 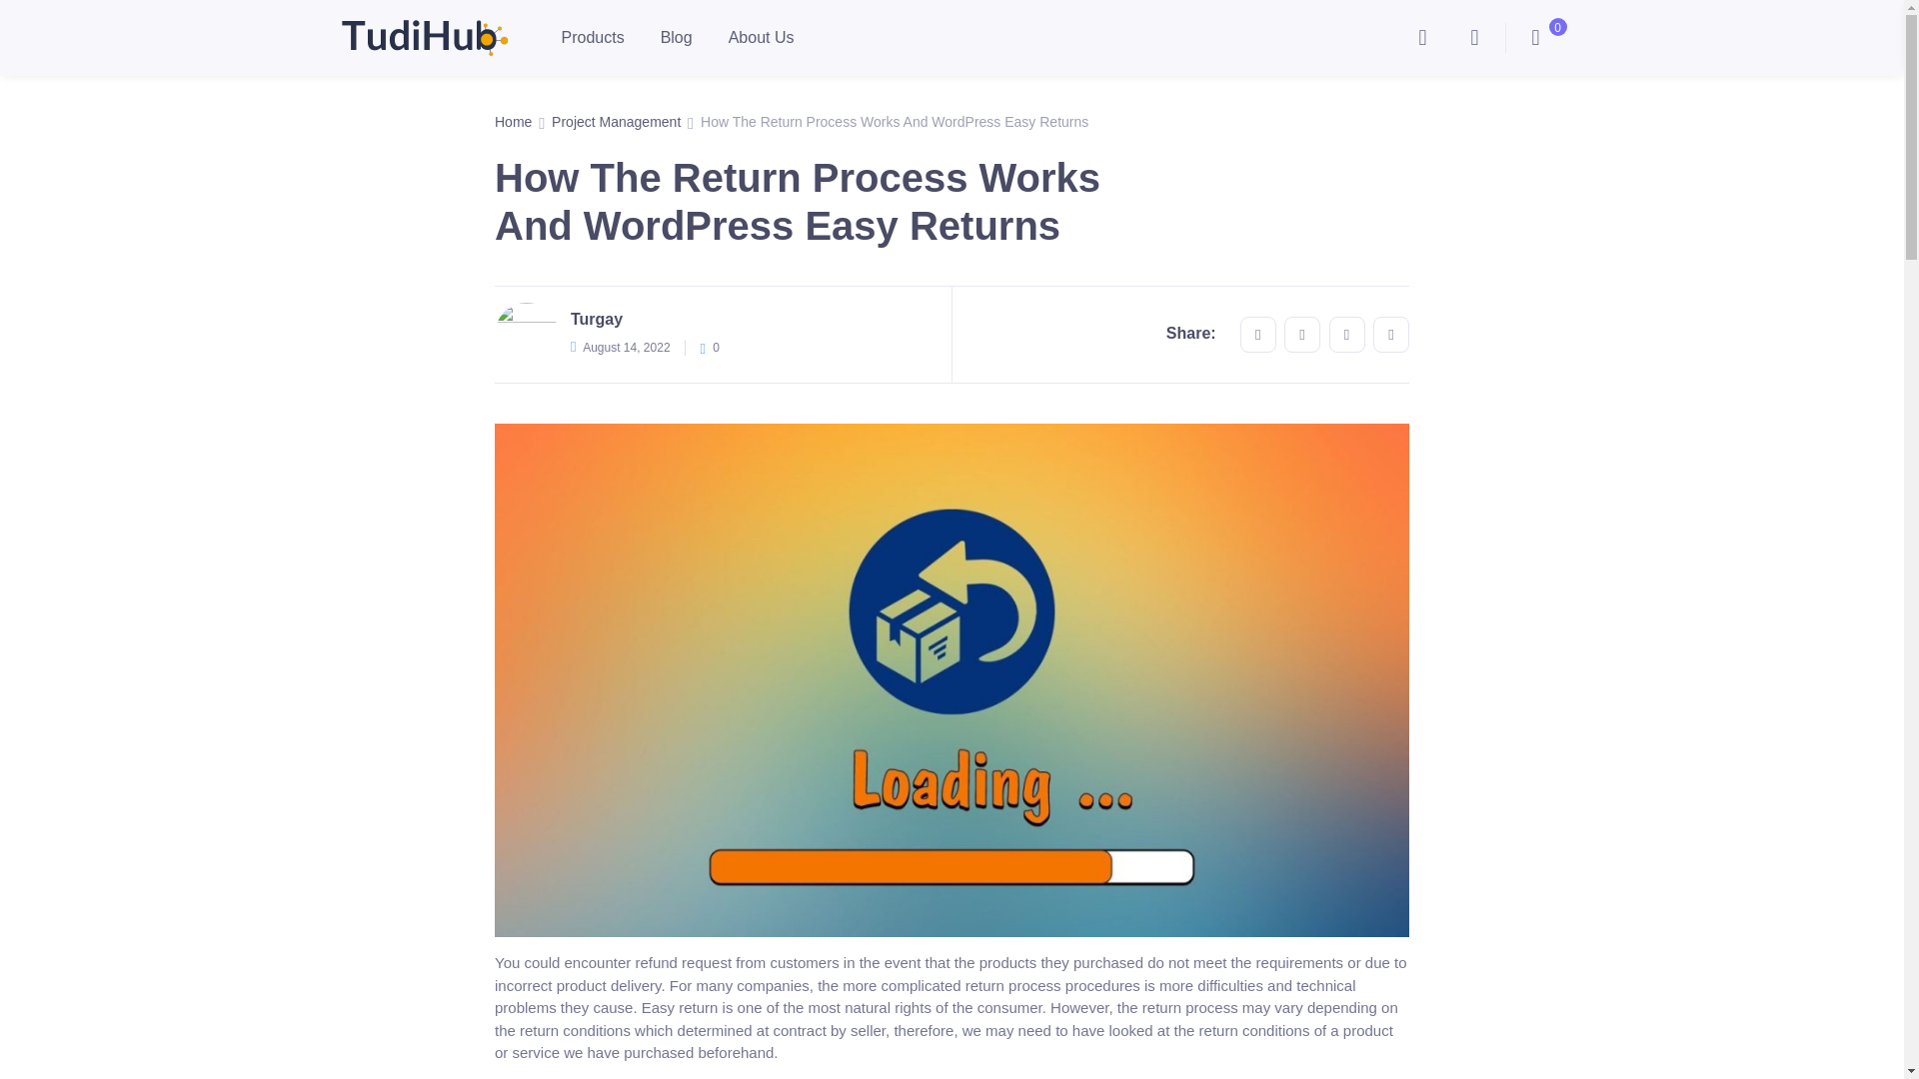 What do you see at coordinates (513, 126) in the screenshot?
I see `Home` at bounding box center [513, 126].